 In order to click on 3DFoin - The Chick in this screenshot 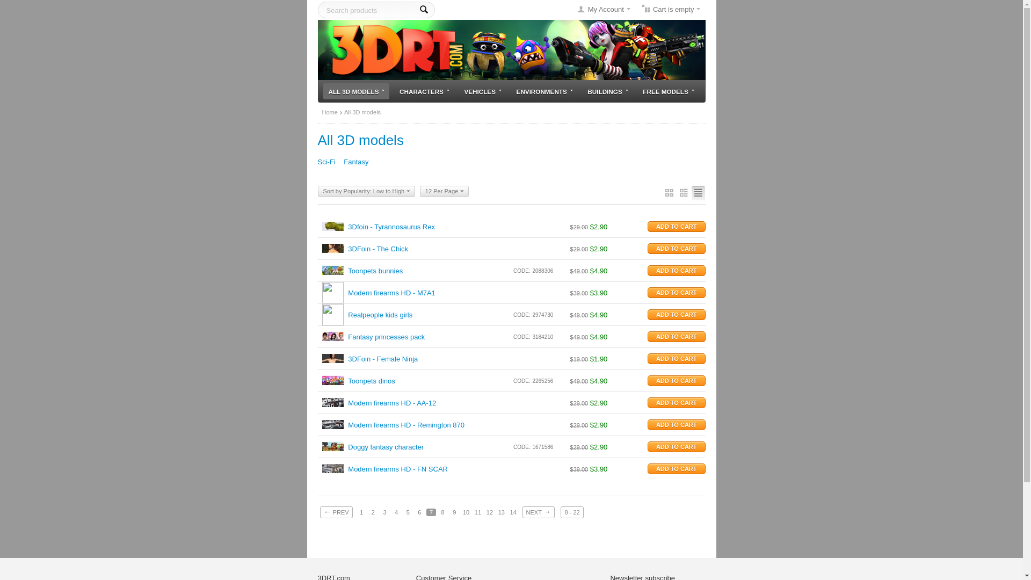, I will do `click(378, 249)`.